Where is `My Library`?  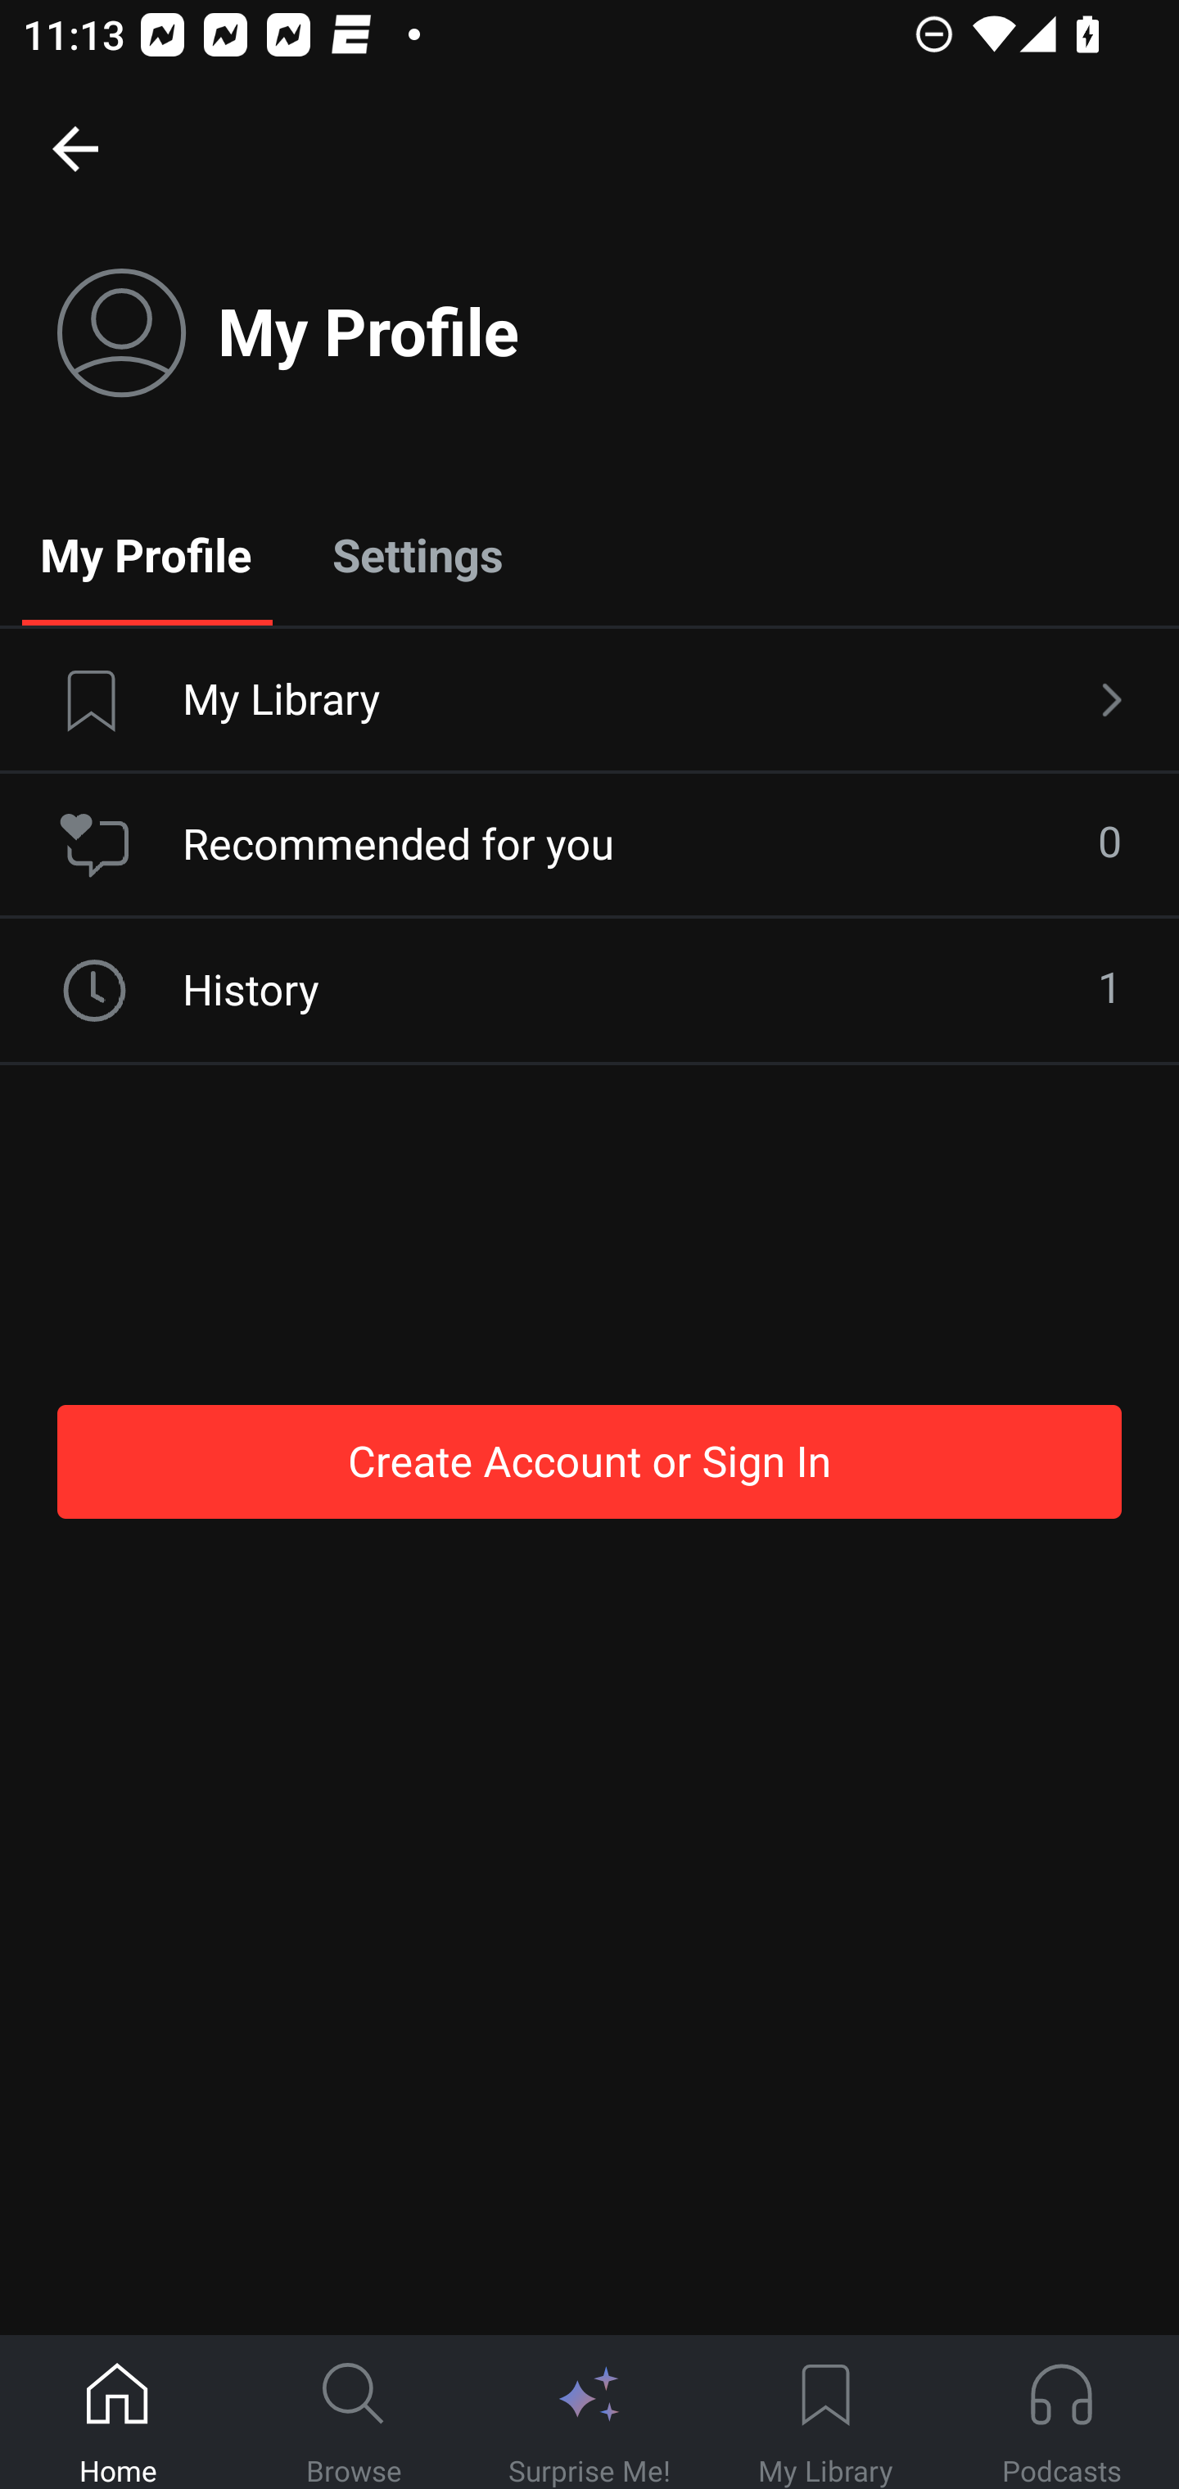 My Library is located at coordinates (825, 2413).